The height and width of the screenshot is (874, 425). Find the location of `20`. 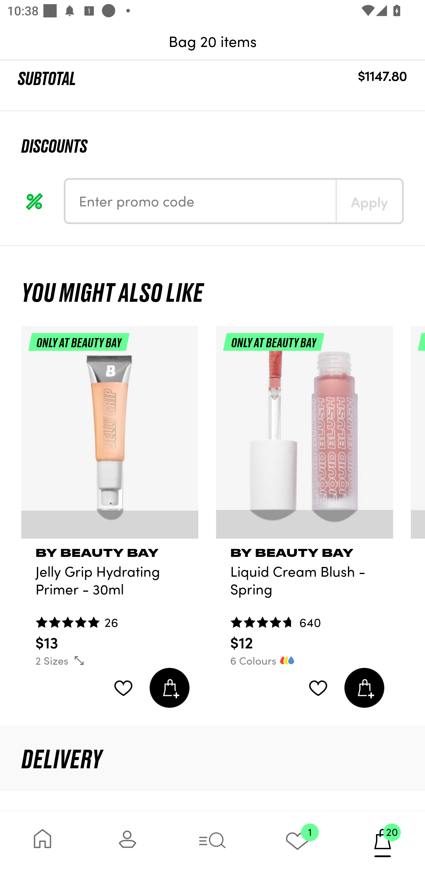

20 is located at coordinates (382, 843).